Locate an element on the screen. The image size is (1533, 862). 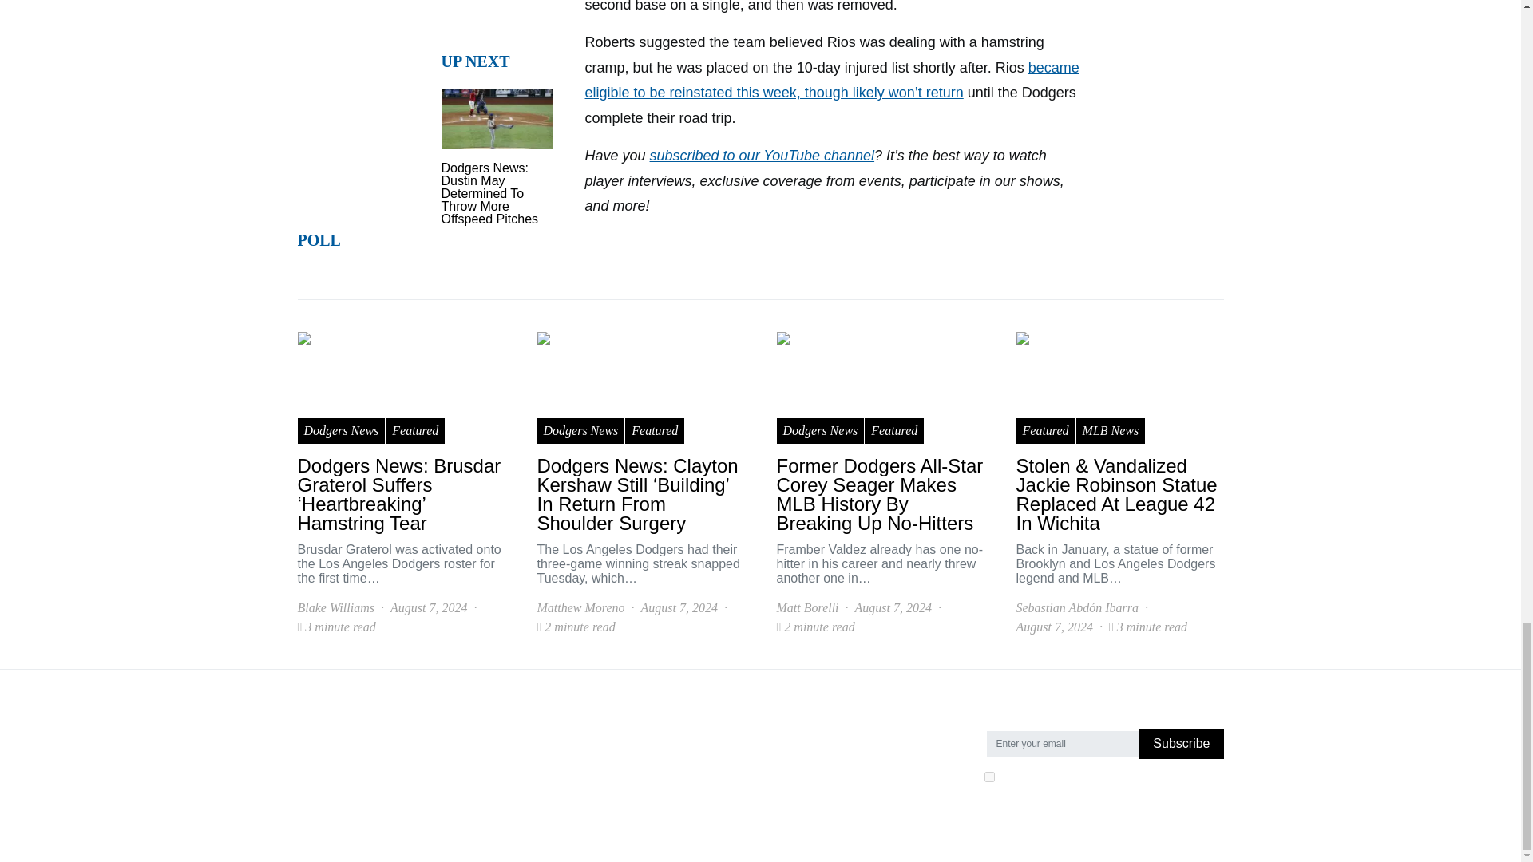
View all posts by Matthew Moreno is located at coordinates (580, 608).